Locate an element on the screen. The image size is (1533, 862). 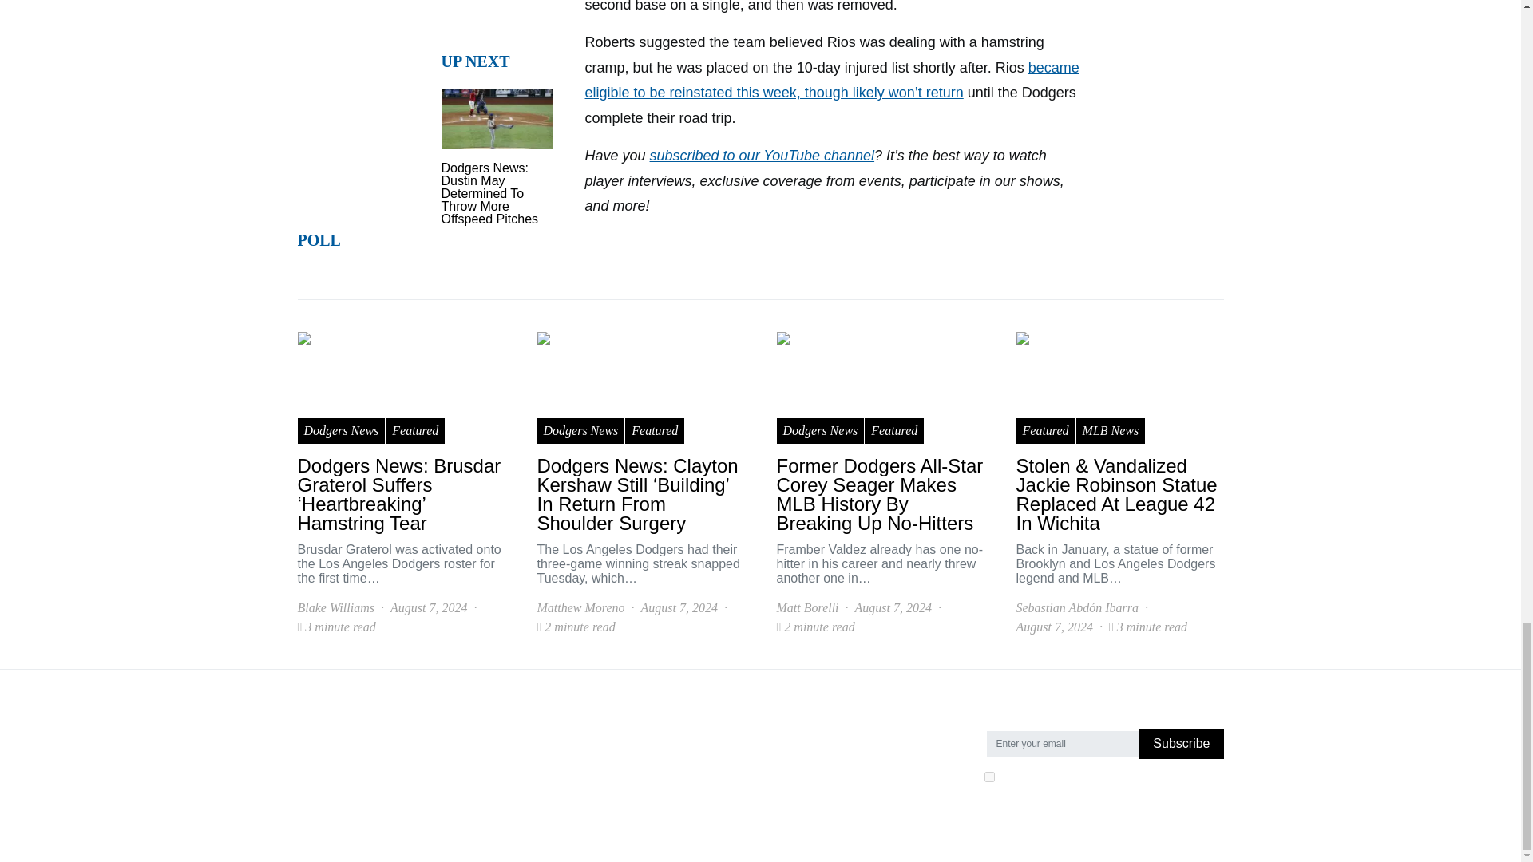
View all posts by Matthew Moreno is located at coordinates (580, 608).